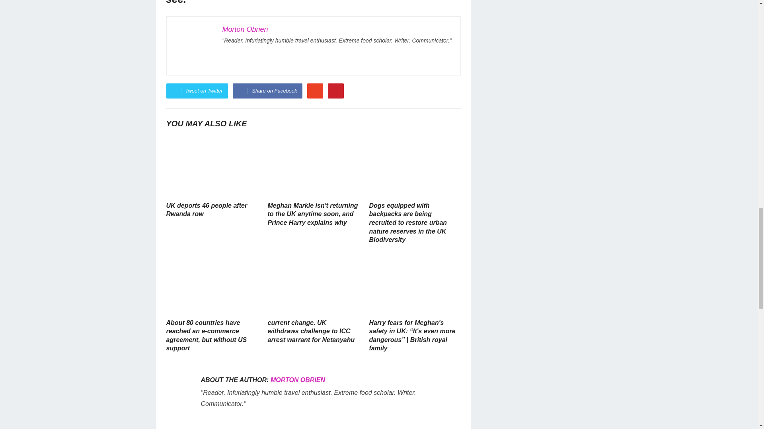 The height and width of the screenshot is (429, 764). What do you see at coordinates (207, 210) in the screenshot?
I see `UK deports 46 people after Rwanda row` at bounding box center [207, 210].